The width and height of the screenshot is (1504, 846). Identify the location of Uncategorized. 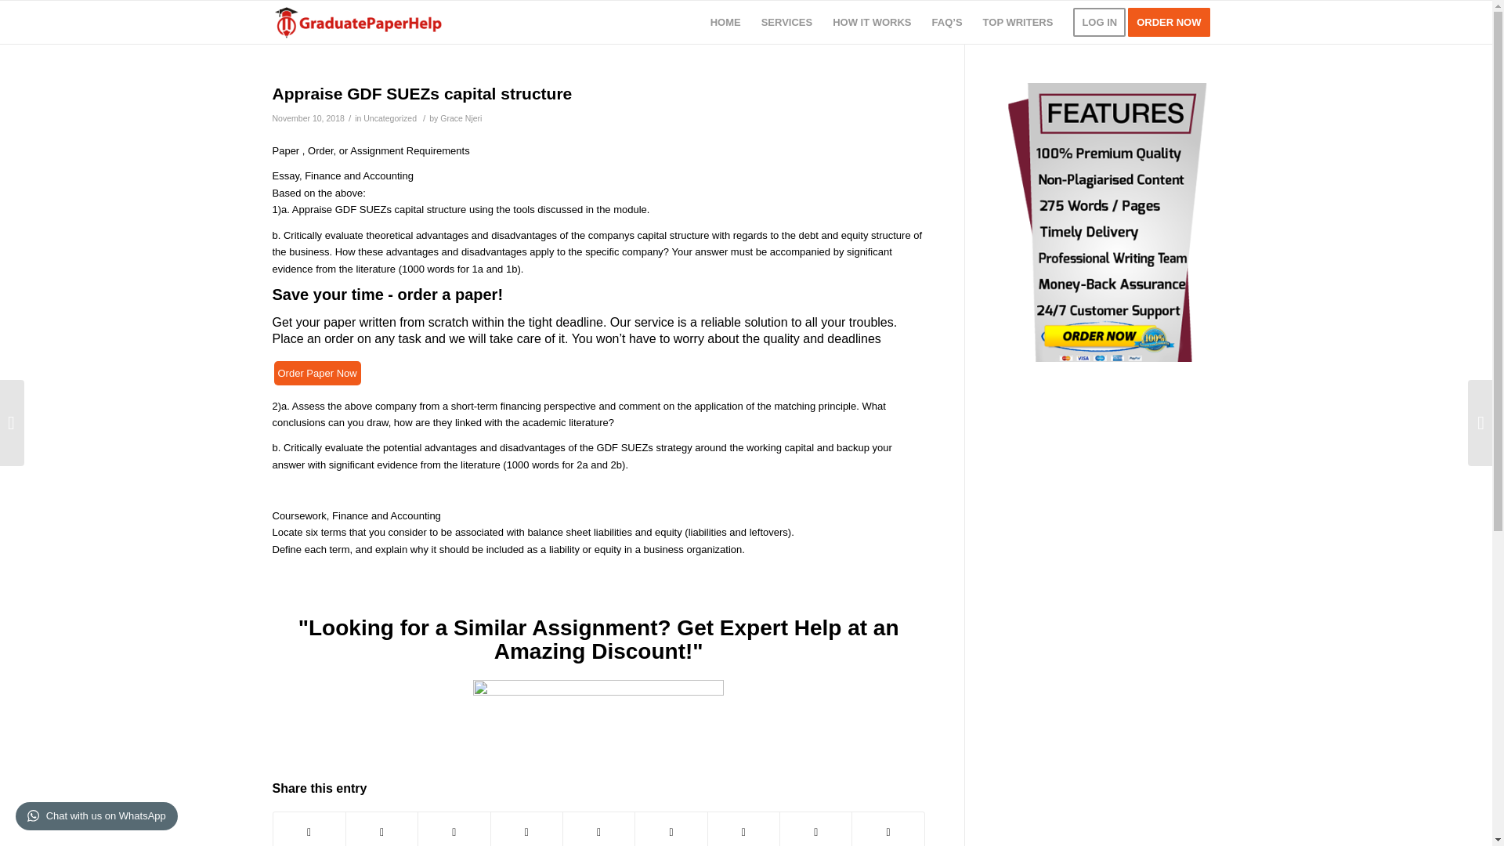
(390, 117).